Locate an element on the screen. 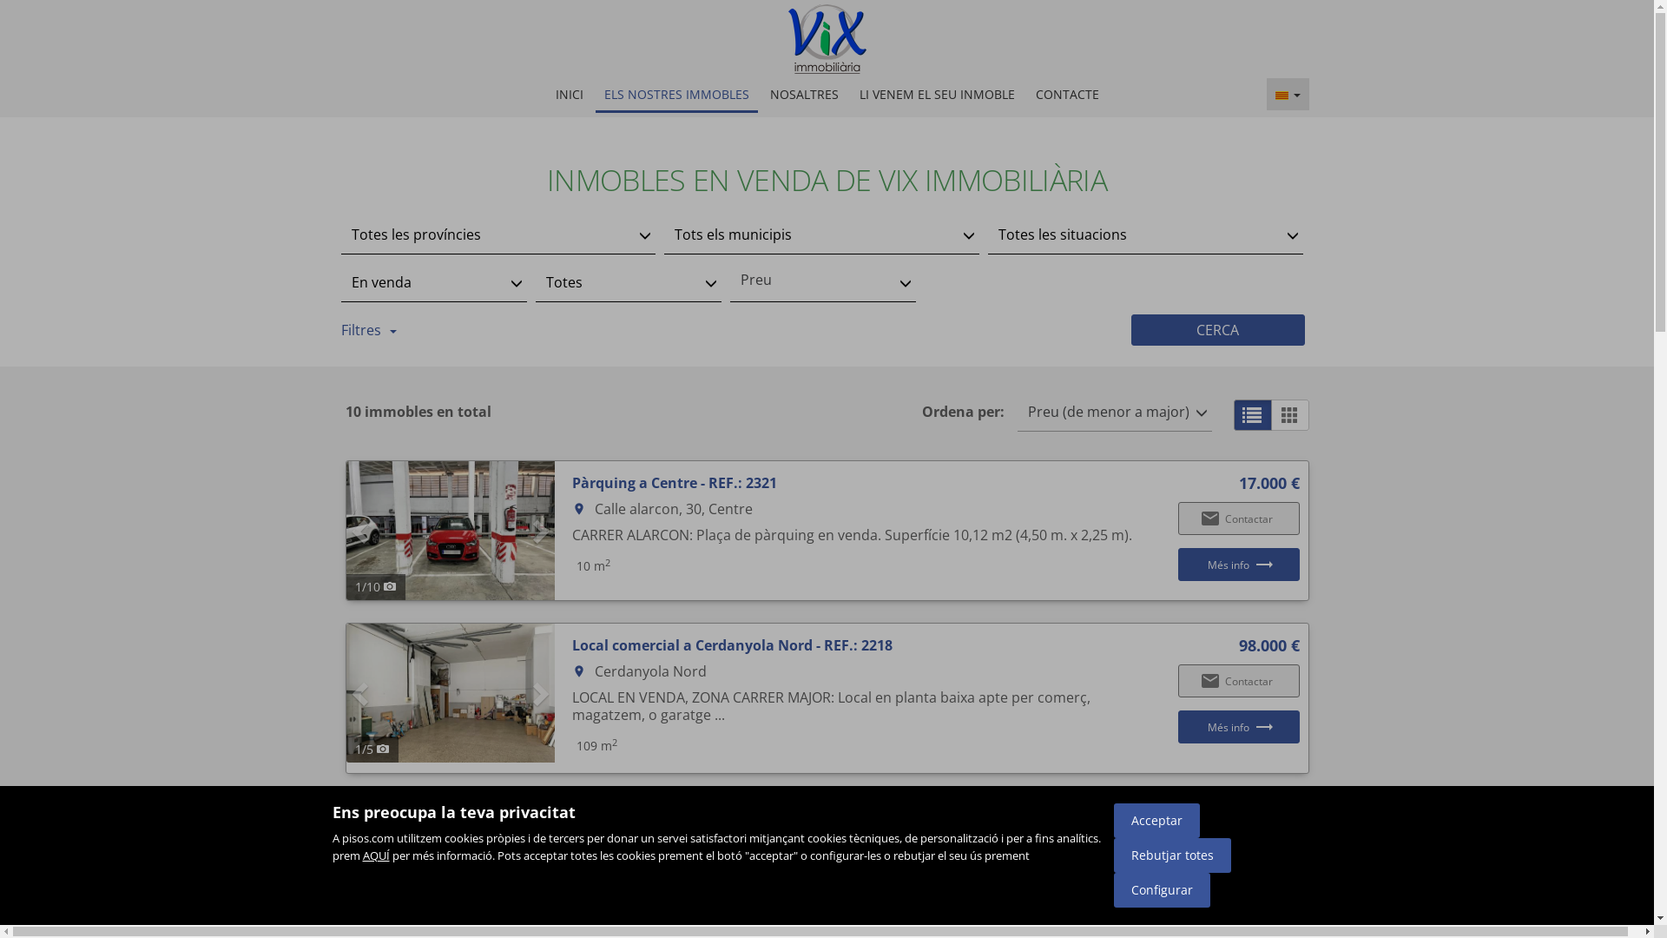 The height and width of the screenshot is (938, 1667). LI VENEM EL SEU INMOBLE is located at coordinates (937, 94).